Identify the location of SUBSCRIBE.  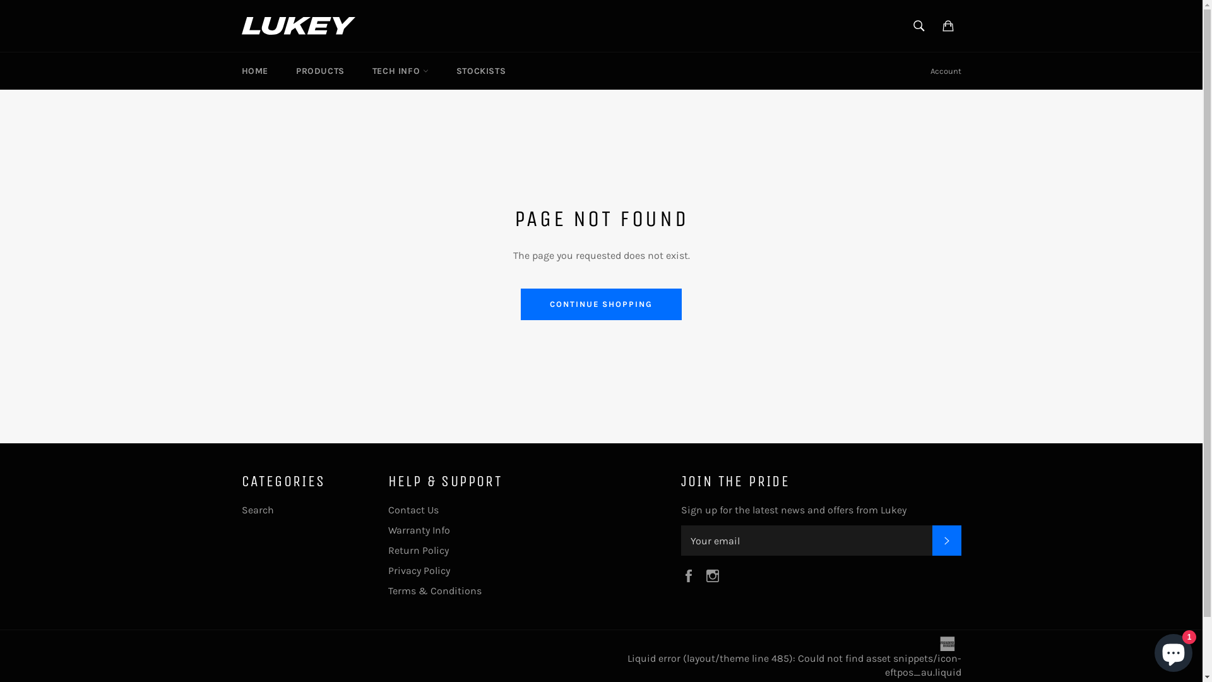
(946, 541).